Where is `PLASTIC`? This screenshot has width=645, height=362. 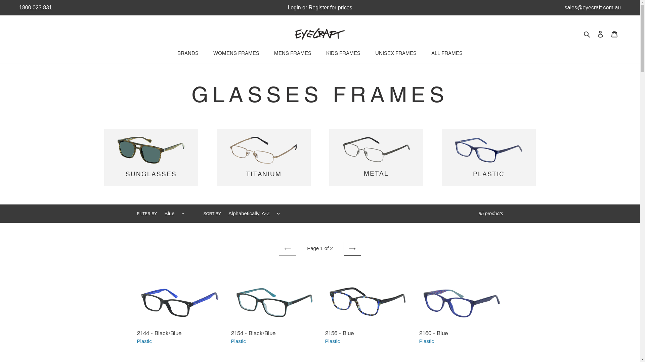 PLASTIC is located at coordinates (489, 158).